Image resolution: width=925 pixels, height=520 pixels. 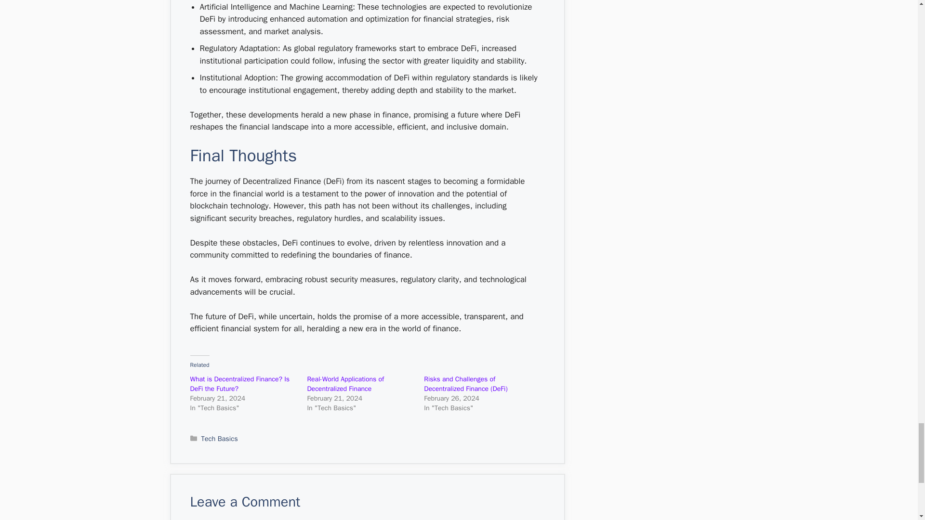 What do you see at coordinates (220, 438) in the screenshot?
I see `Tech Basics` at bounding box center [220, 438].